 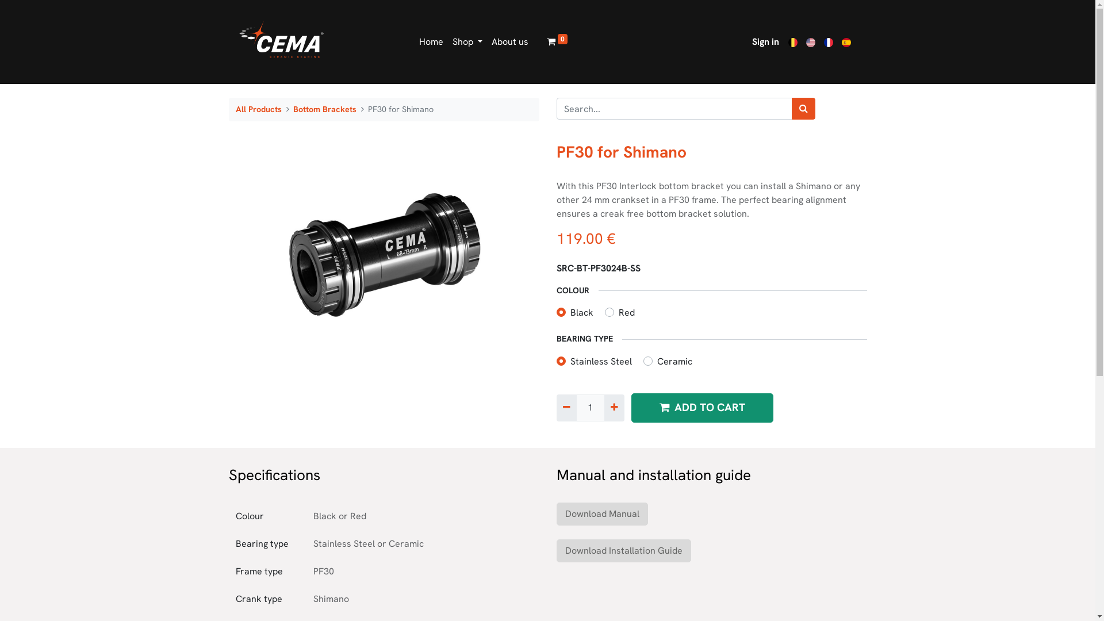 I want to click on CEMA Bearing, so click(x=282, y=42).